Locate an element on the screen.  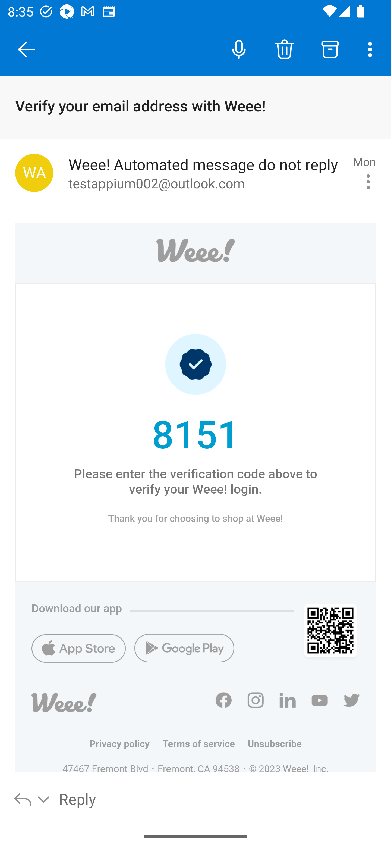
image is located at coordinates (78, 651).